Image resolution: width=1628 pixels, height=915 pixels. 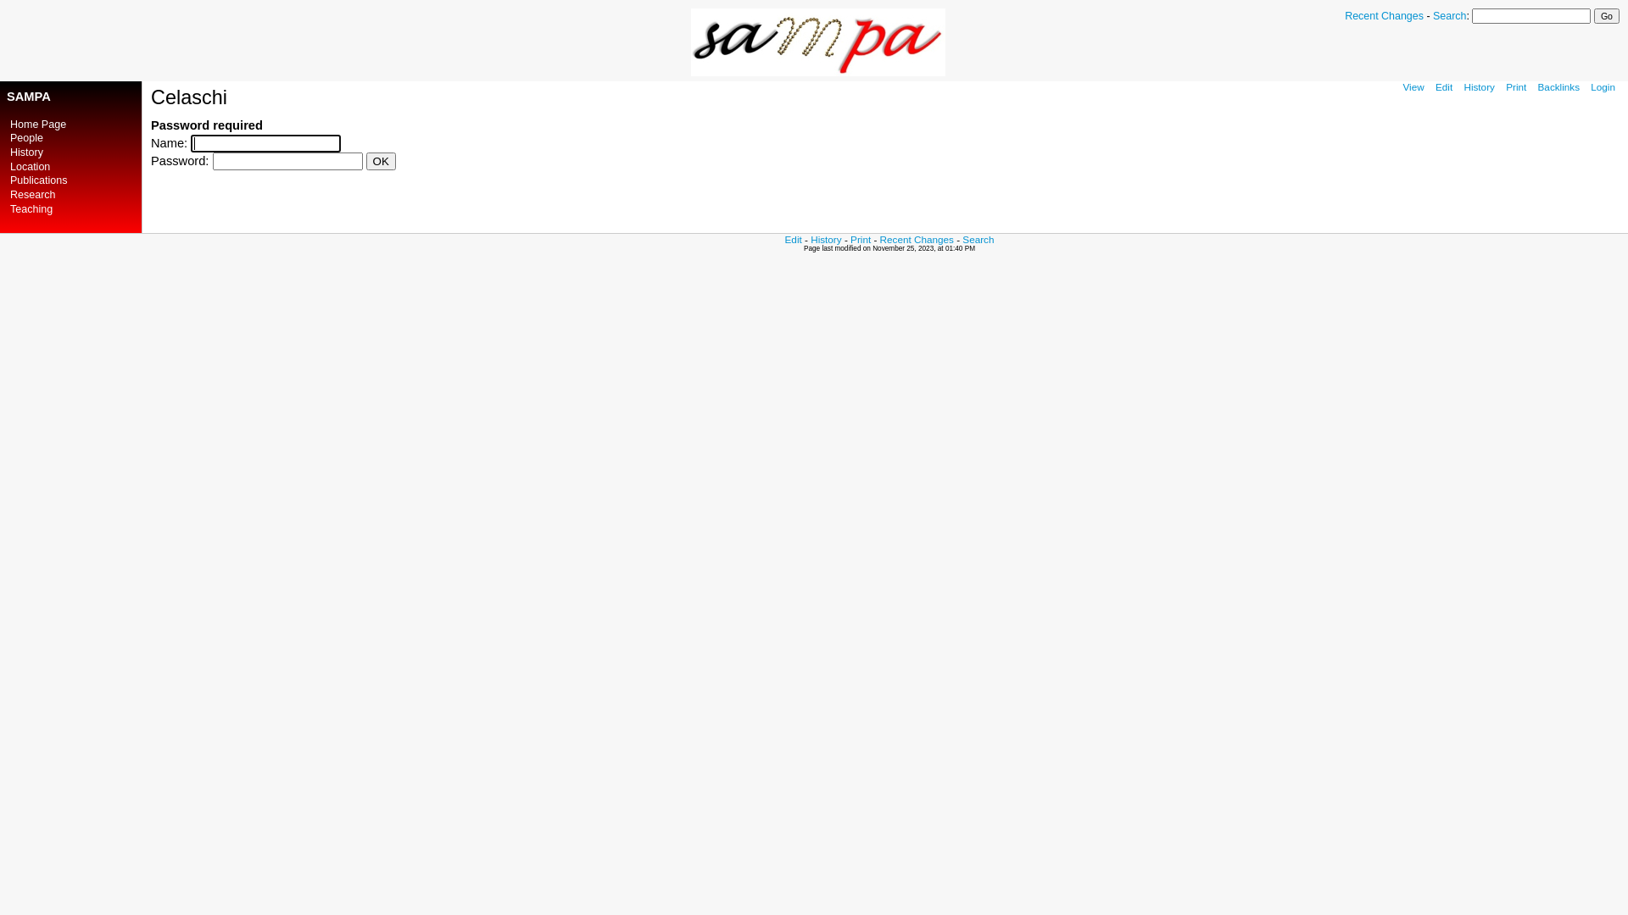 I want to click on History, so click(x=826, y=239).